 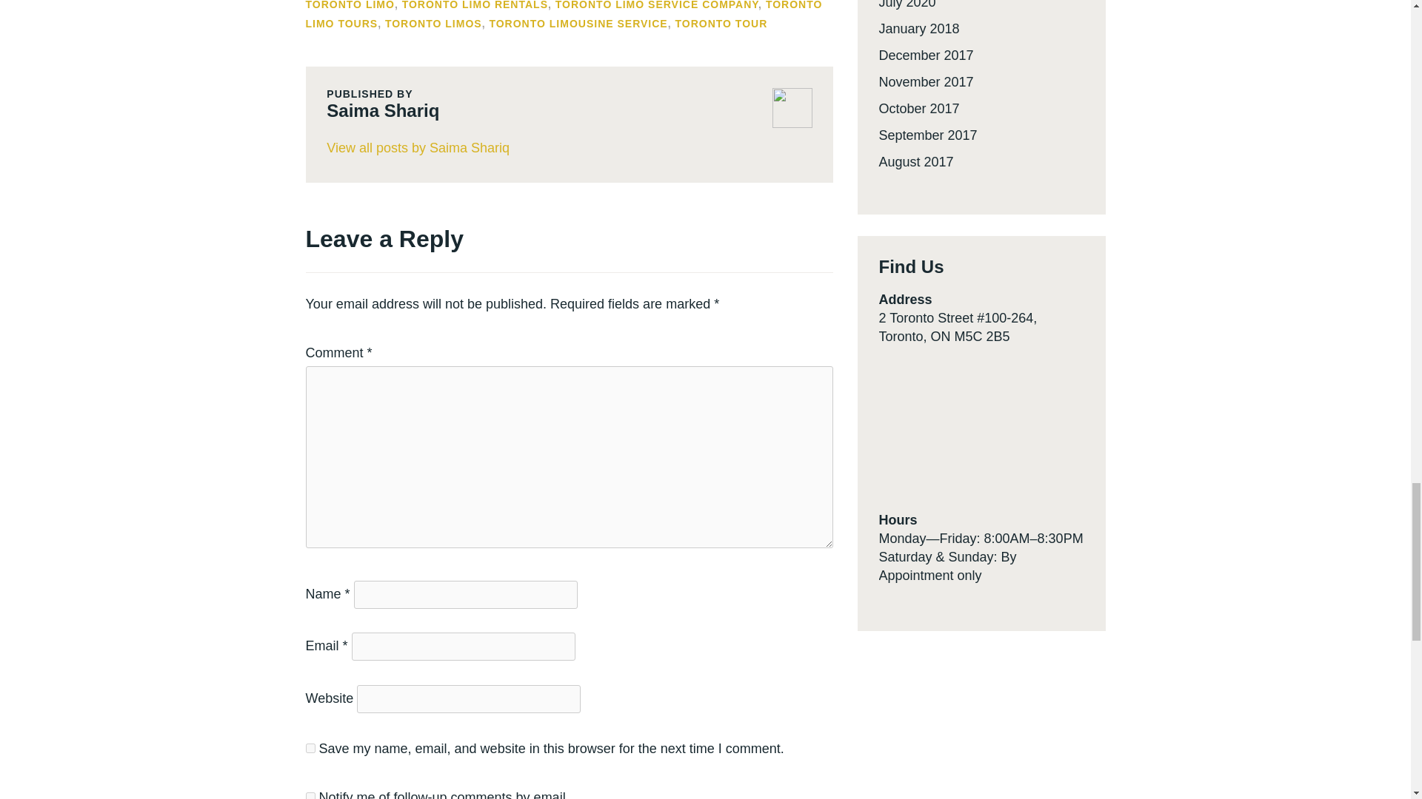 I want to click on TORONTO LIMO SERVICE COMPANY, so click(x=656, y=5).